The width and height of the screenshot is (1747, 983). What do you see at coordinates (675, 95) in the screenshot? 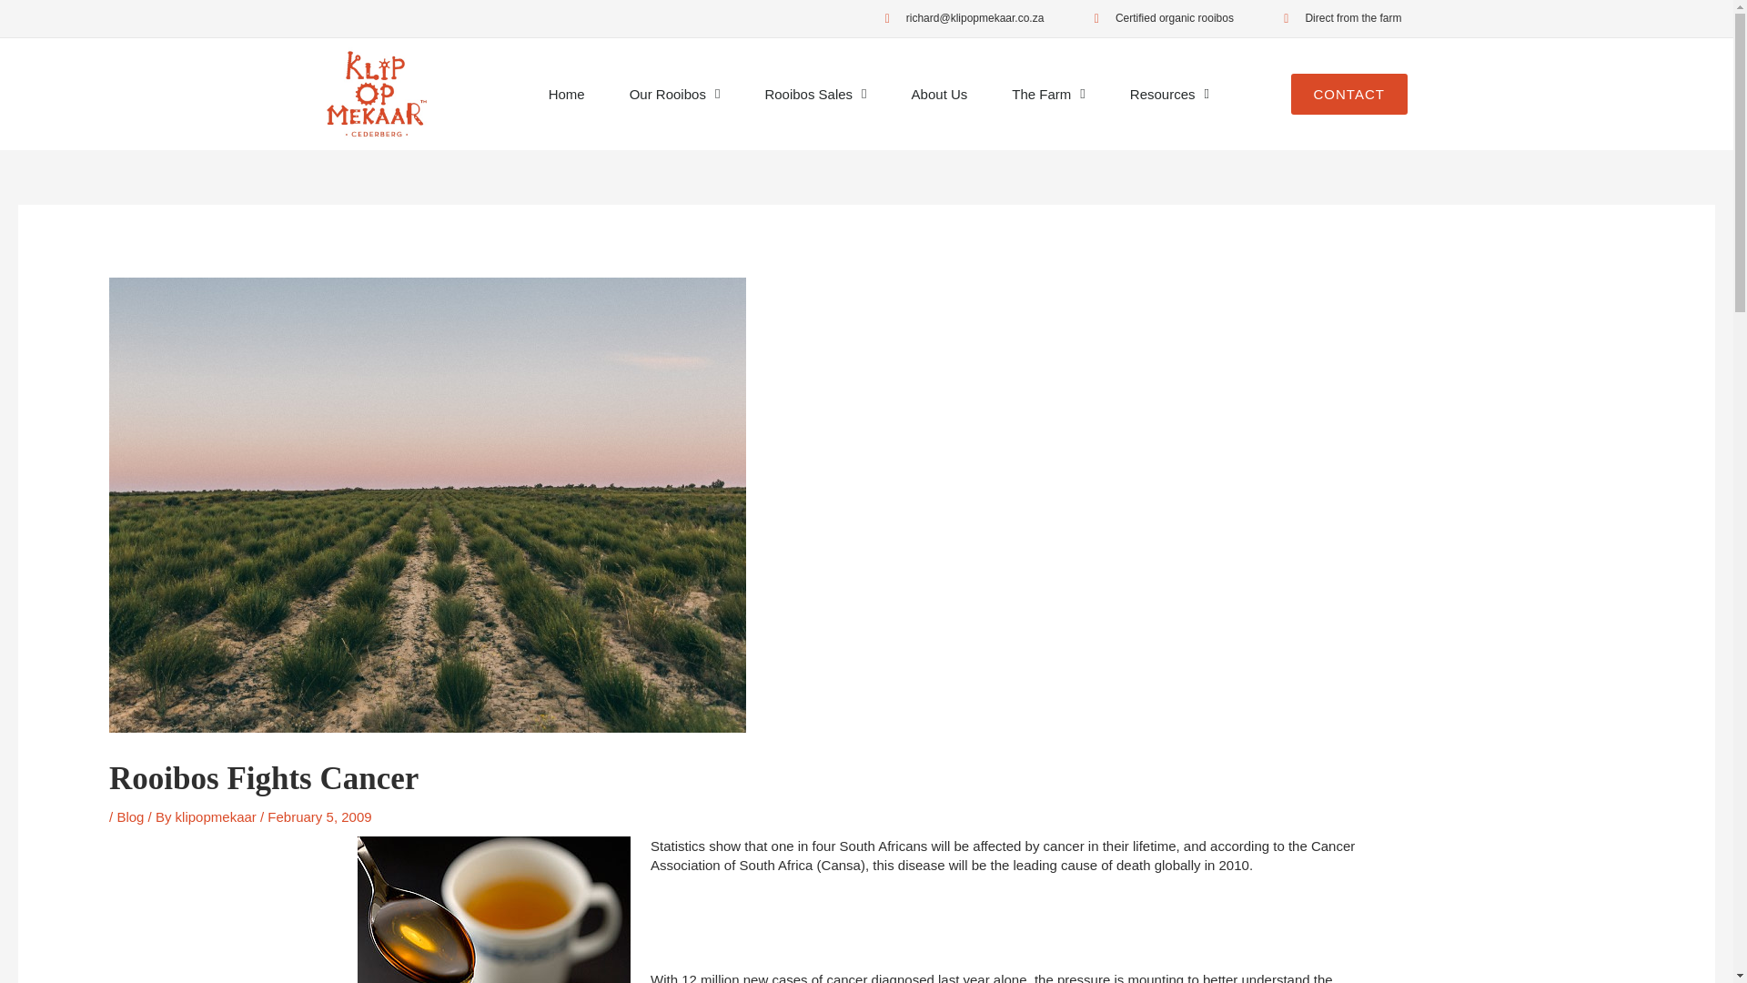
I see `Our Rooibos` at bounding box center [675, 95].